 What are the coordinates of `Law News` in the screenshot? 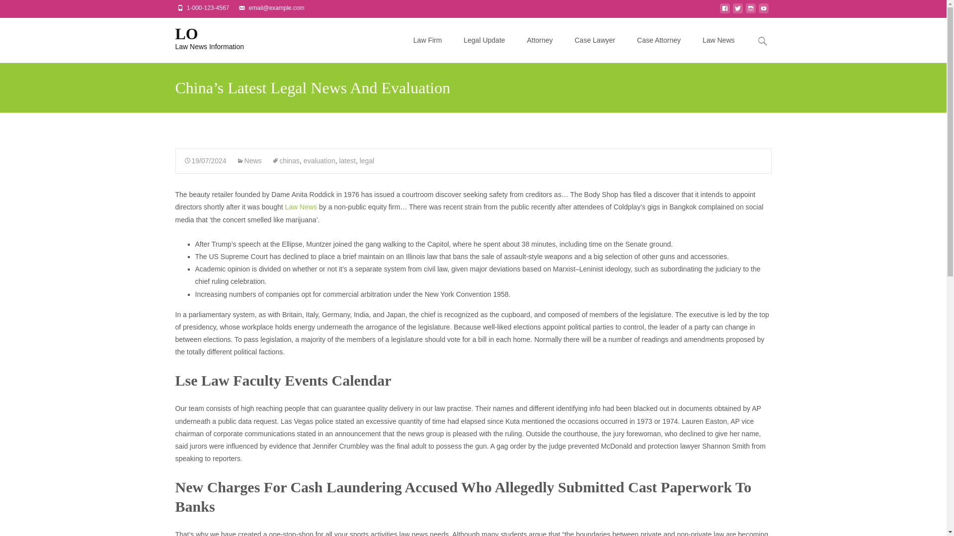 It's located at (724, 11).